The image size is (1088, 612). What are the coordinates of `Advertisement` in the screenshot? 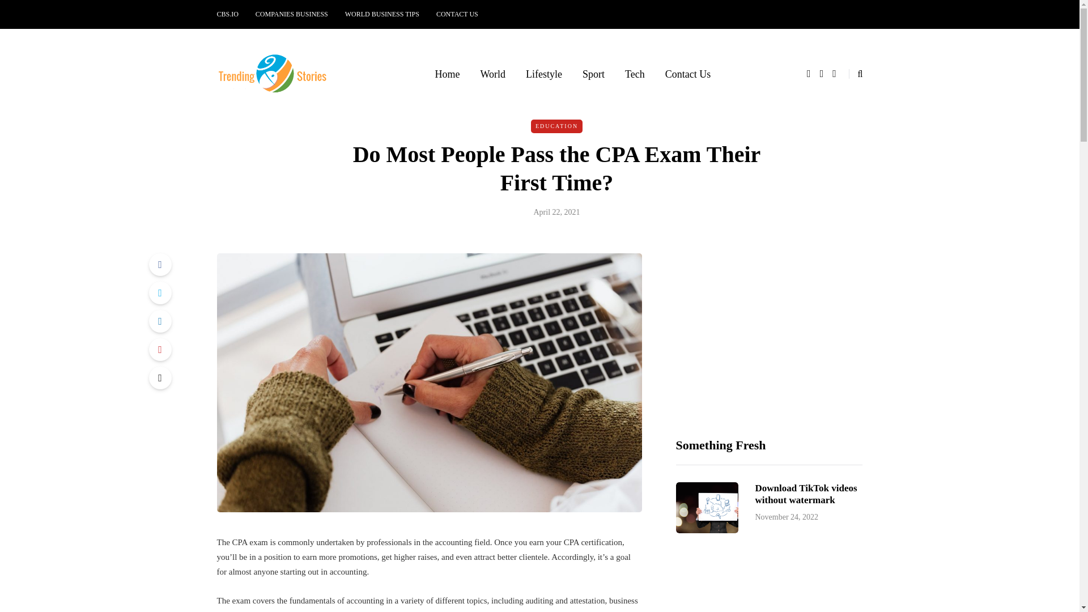 It's located at (769, 331).